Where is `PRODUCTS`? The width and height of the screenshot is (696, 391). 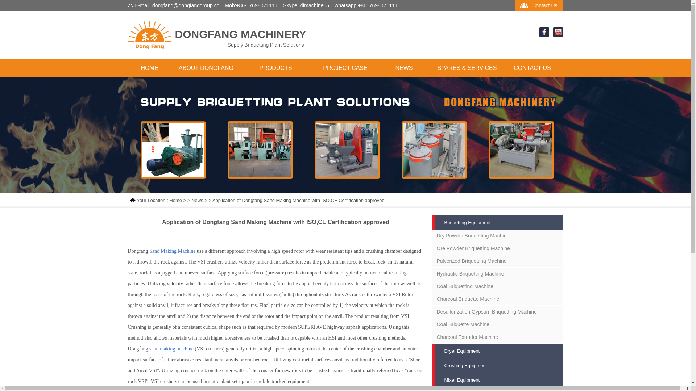
PRODUCTS is located at coordinates (275, 68).